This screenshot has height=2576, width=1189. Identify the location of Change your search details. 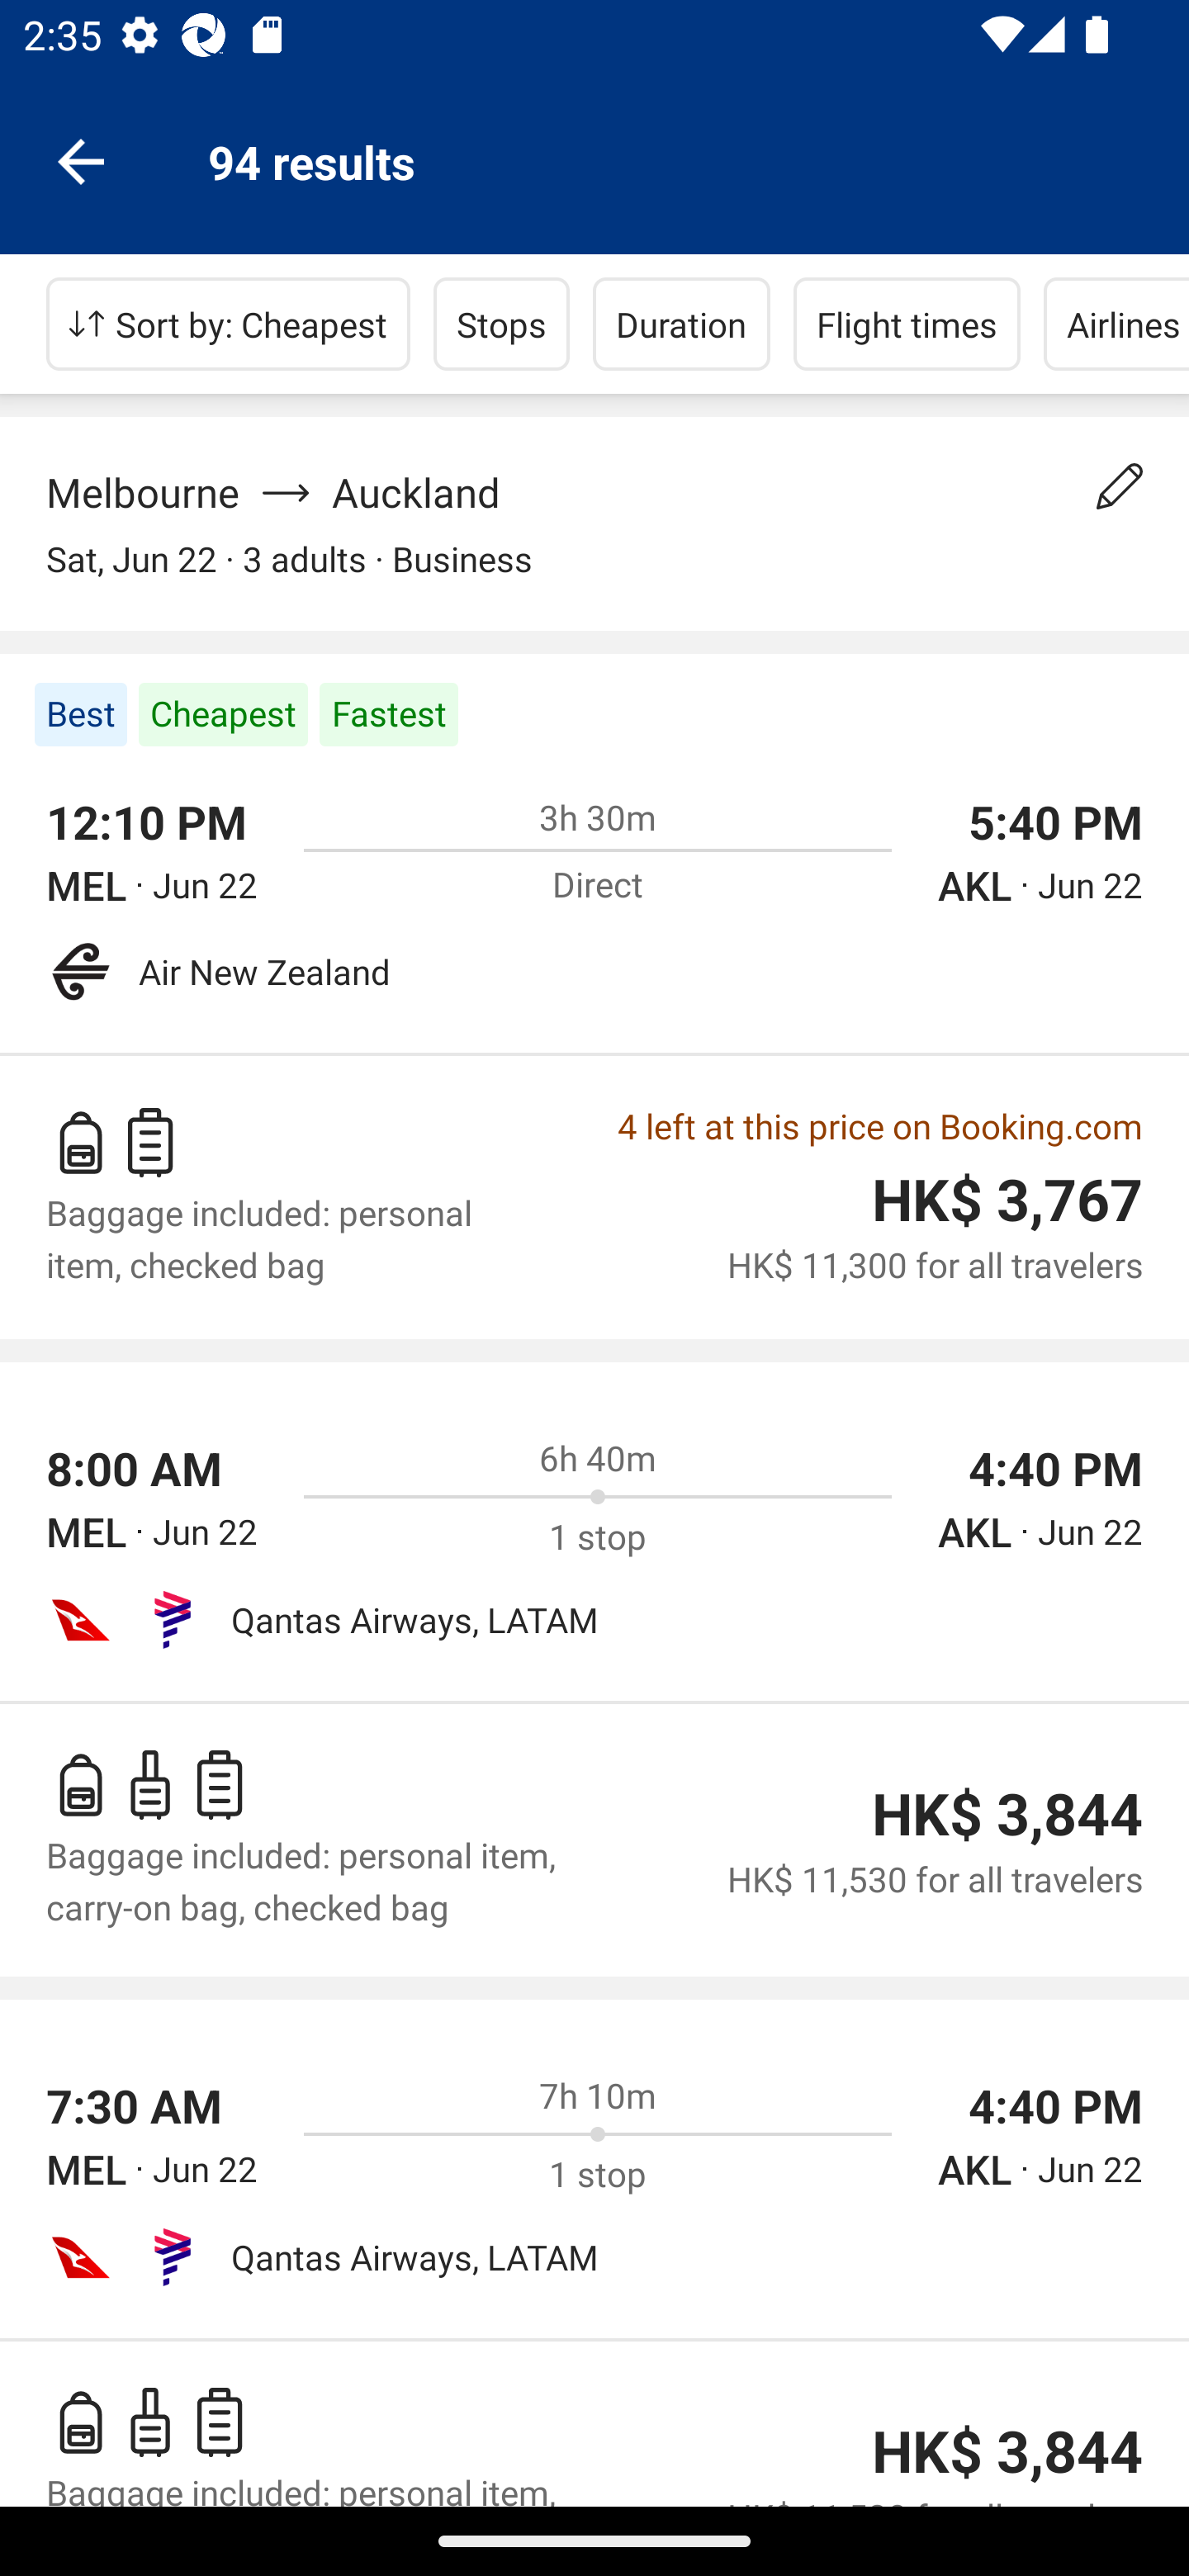
(1120, 486).